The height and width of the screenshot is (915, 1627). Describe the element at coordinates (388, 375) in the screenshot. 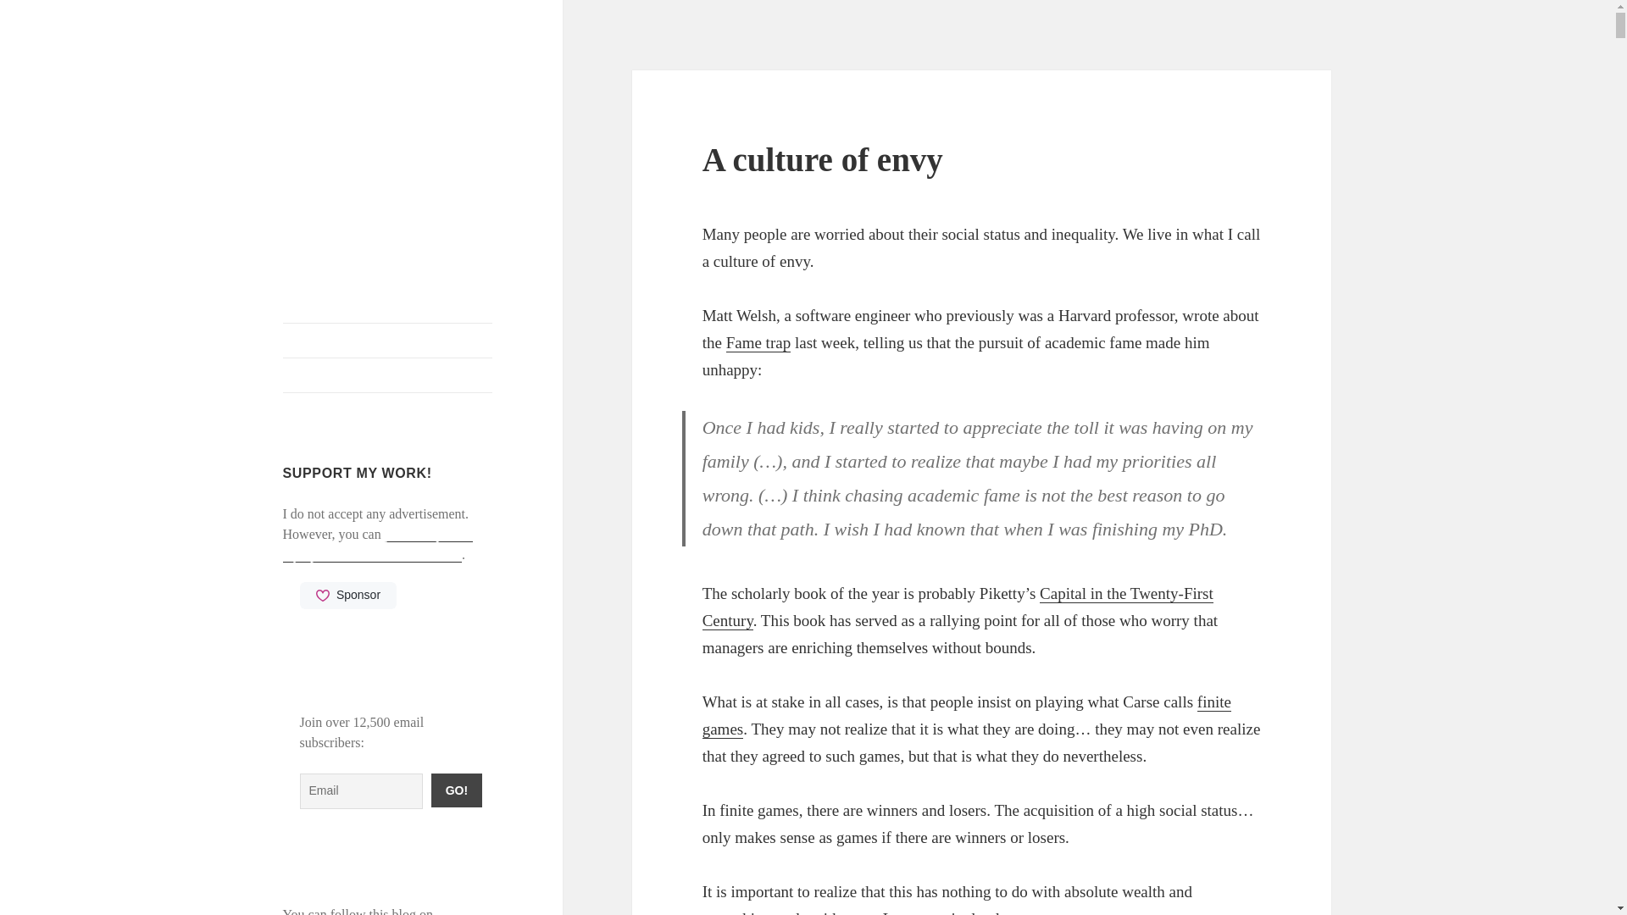

I see `GitHub profile` at that location.